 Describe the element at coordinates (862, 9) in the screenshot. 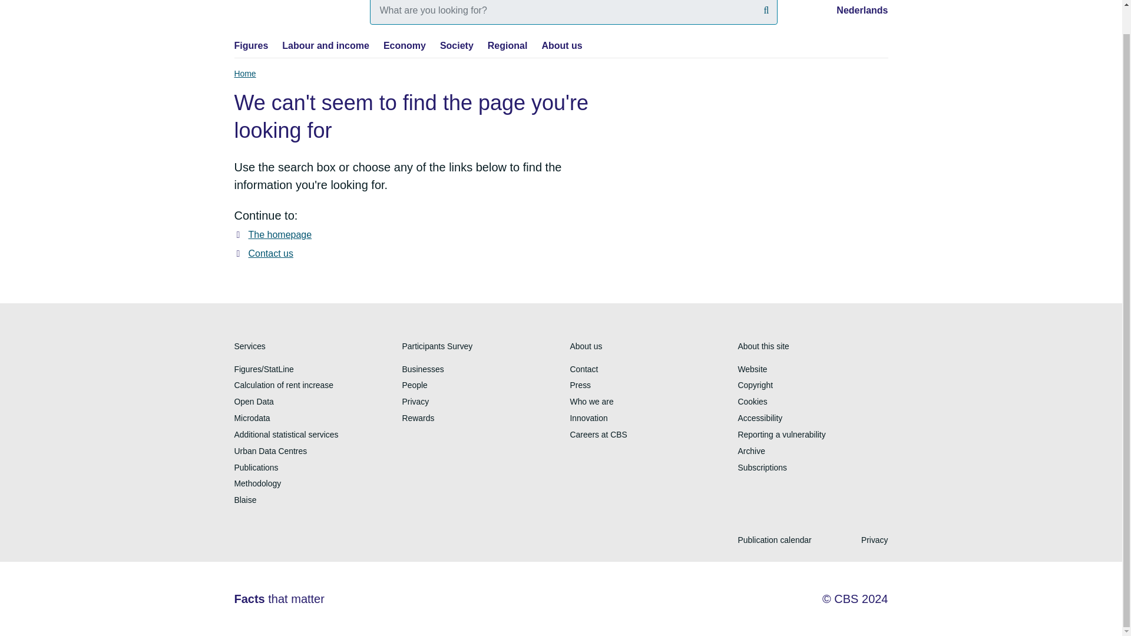

I see `Nederlands` at that location.